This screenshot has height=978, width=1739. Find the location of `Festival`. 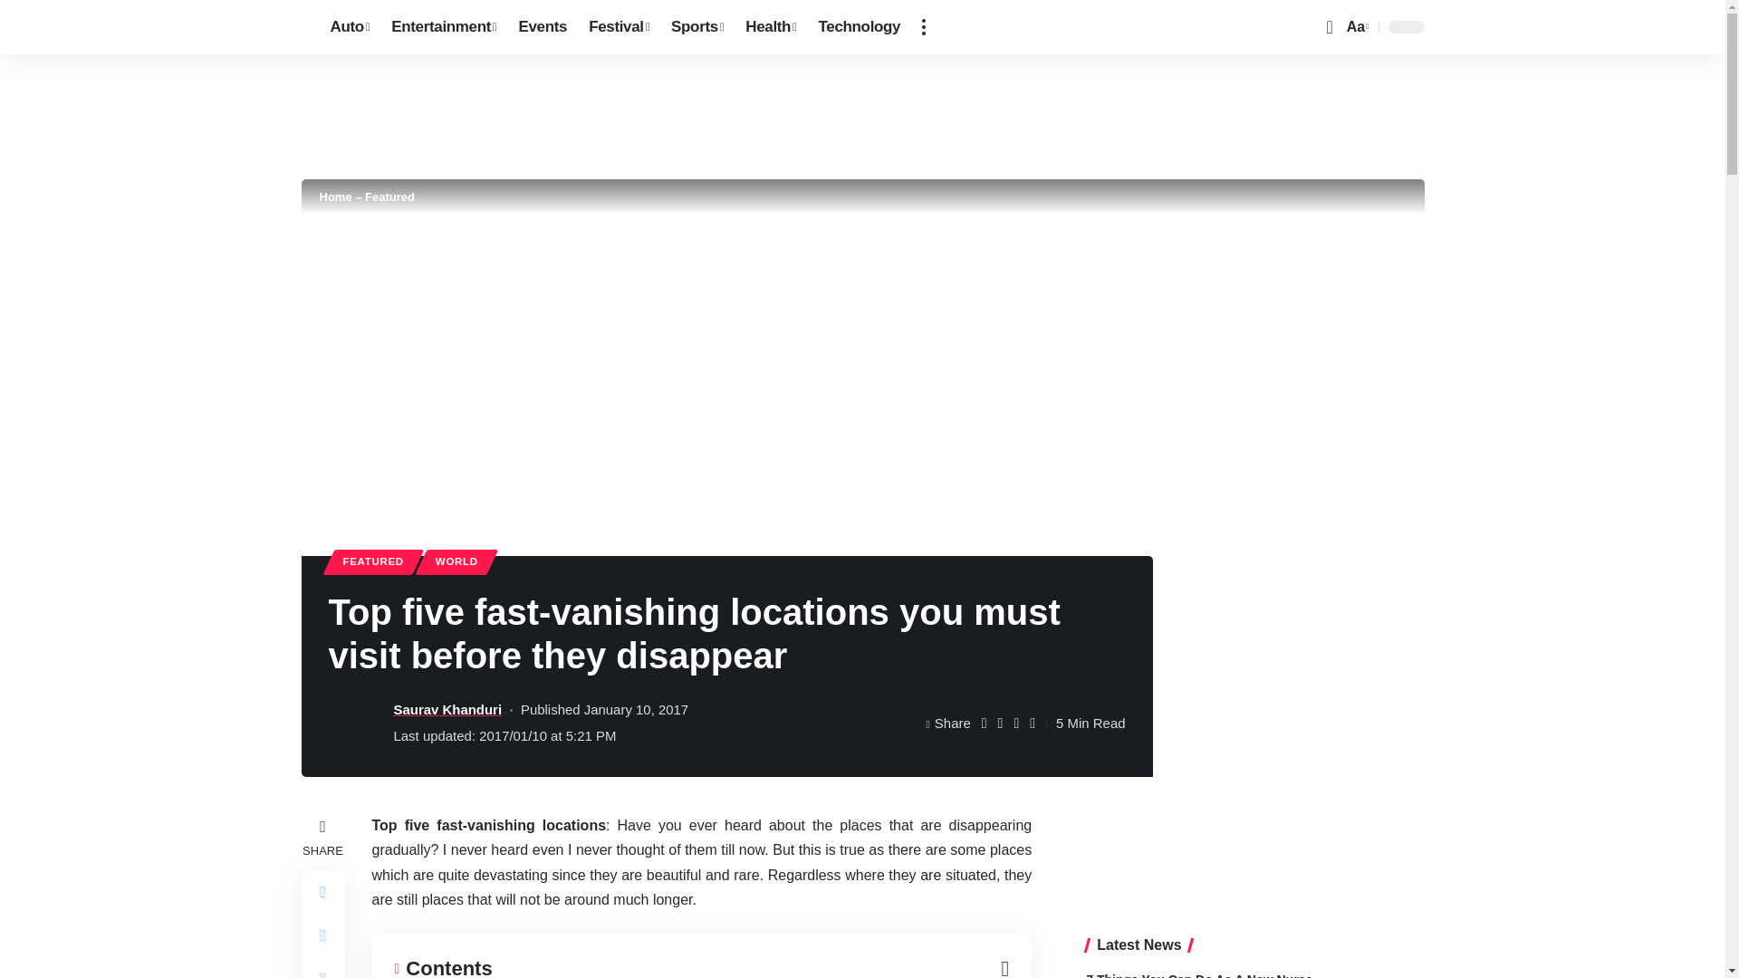

Festival is located at coordinates (619, 27).